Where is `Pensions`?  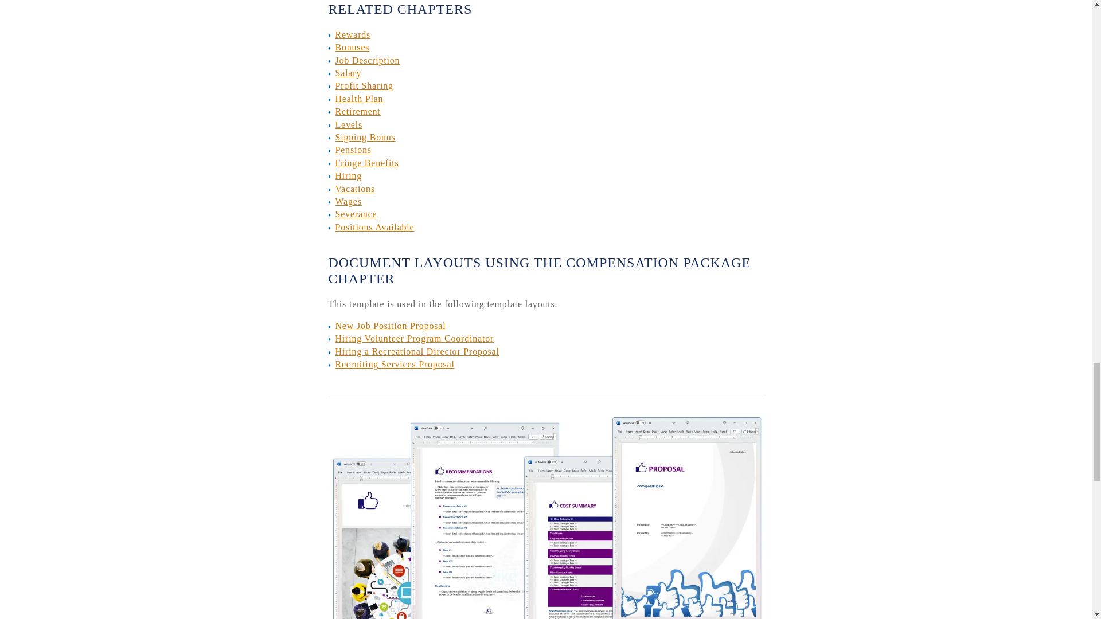
Pensions is located at coordinates (353, 150).